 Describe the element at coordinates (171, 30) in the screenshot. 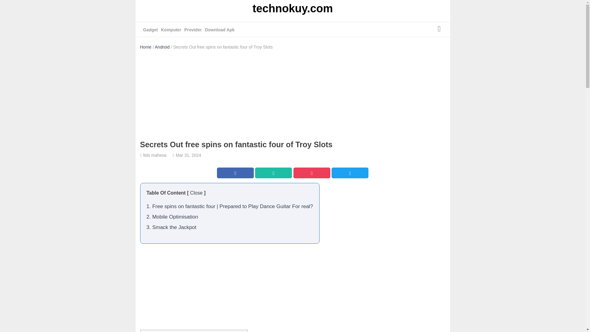

I see `Komputer` at that location.